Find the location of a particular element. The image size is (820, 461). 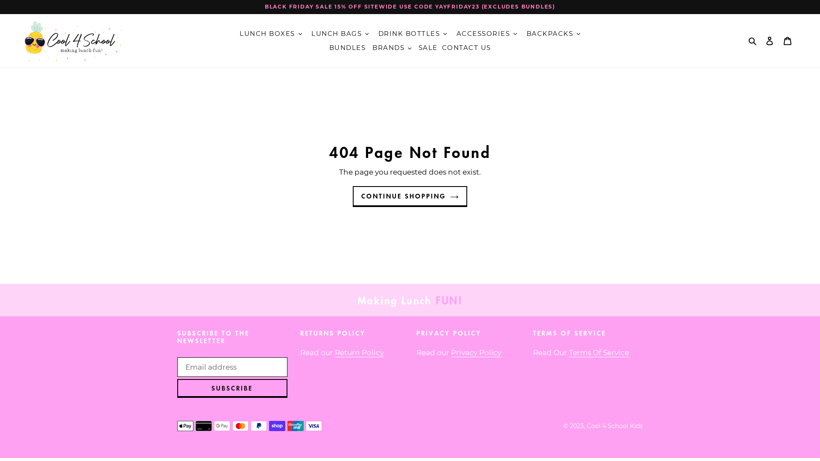

BACKPACKS is located at coordinates (553, 34).